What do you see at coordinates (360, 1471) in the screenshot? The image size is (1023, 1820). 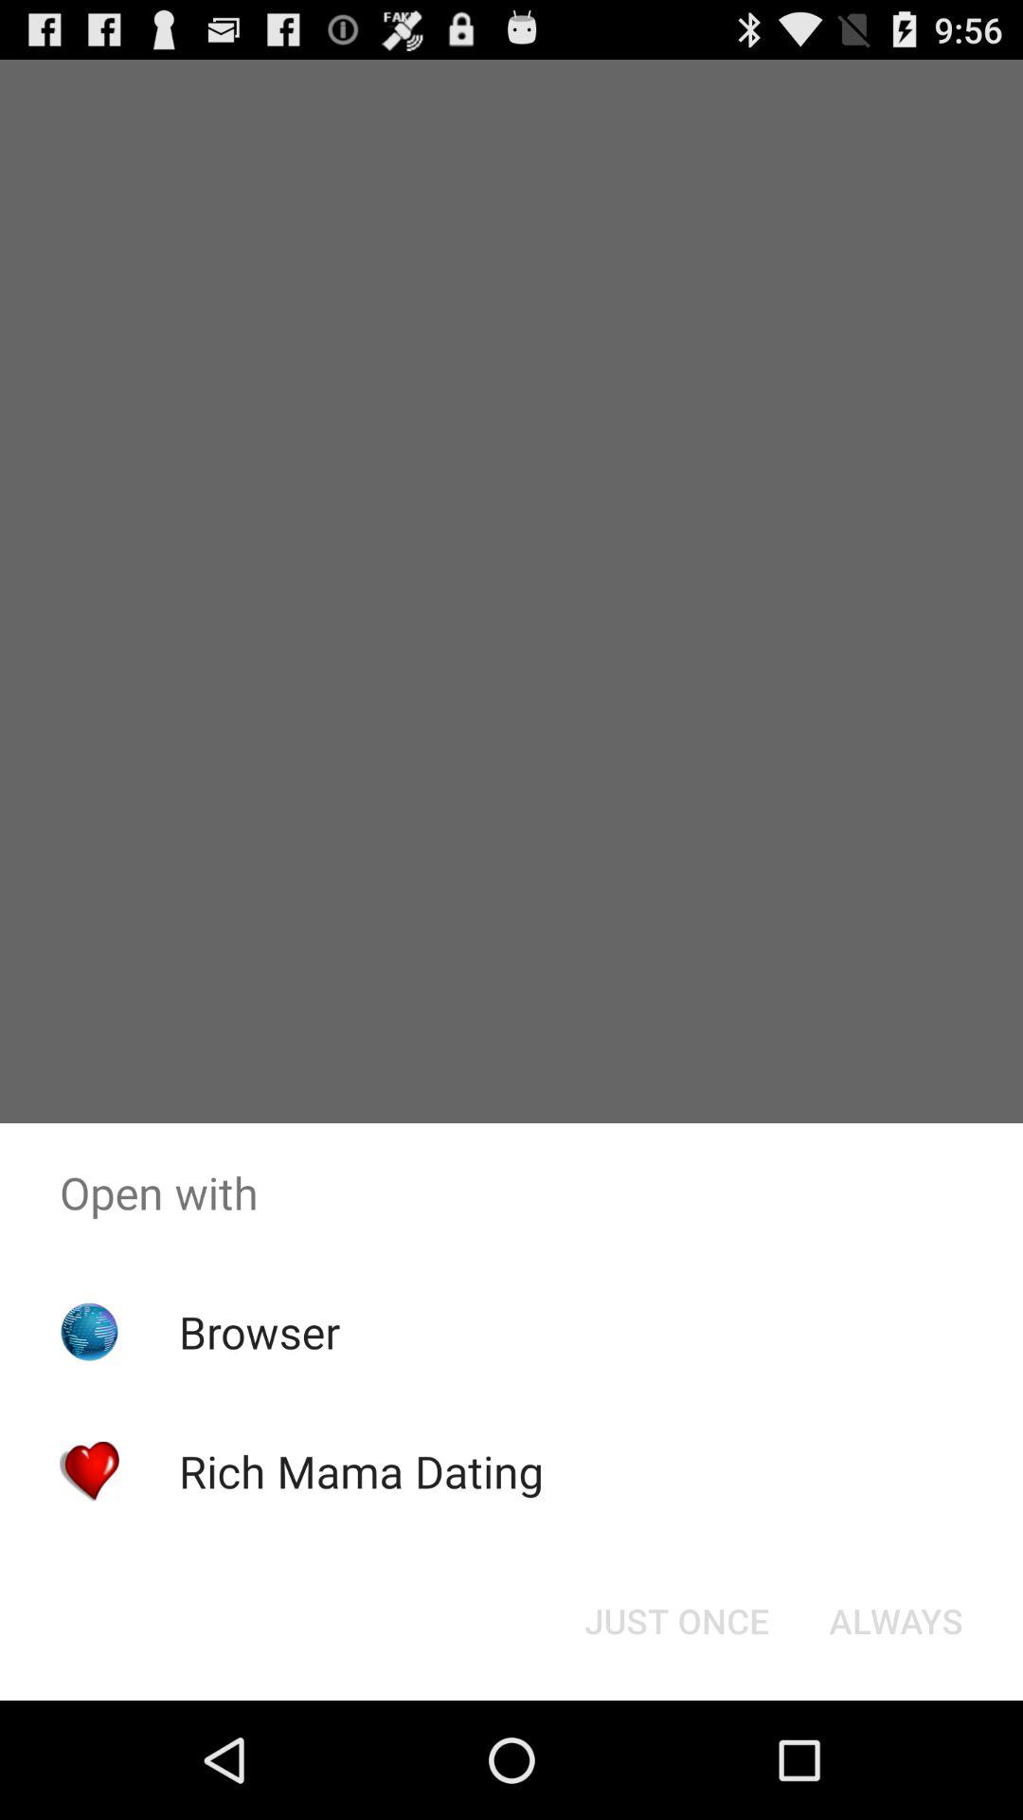 I see `turn on rich mama dating icon` at bounding box center [360, 1471].